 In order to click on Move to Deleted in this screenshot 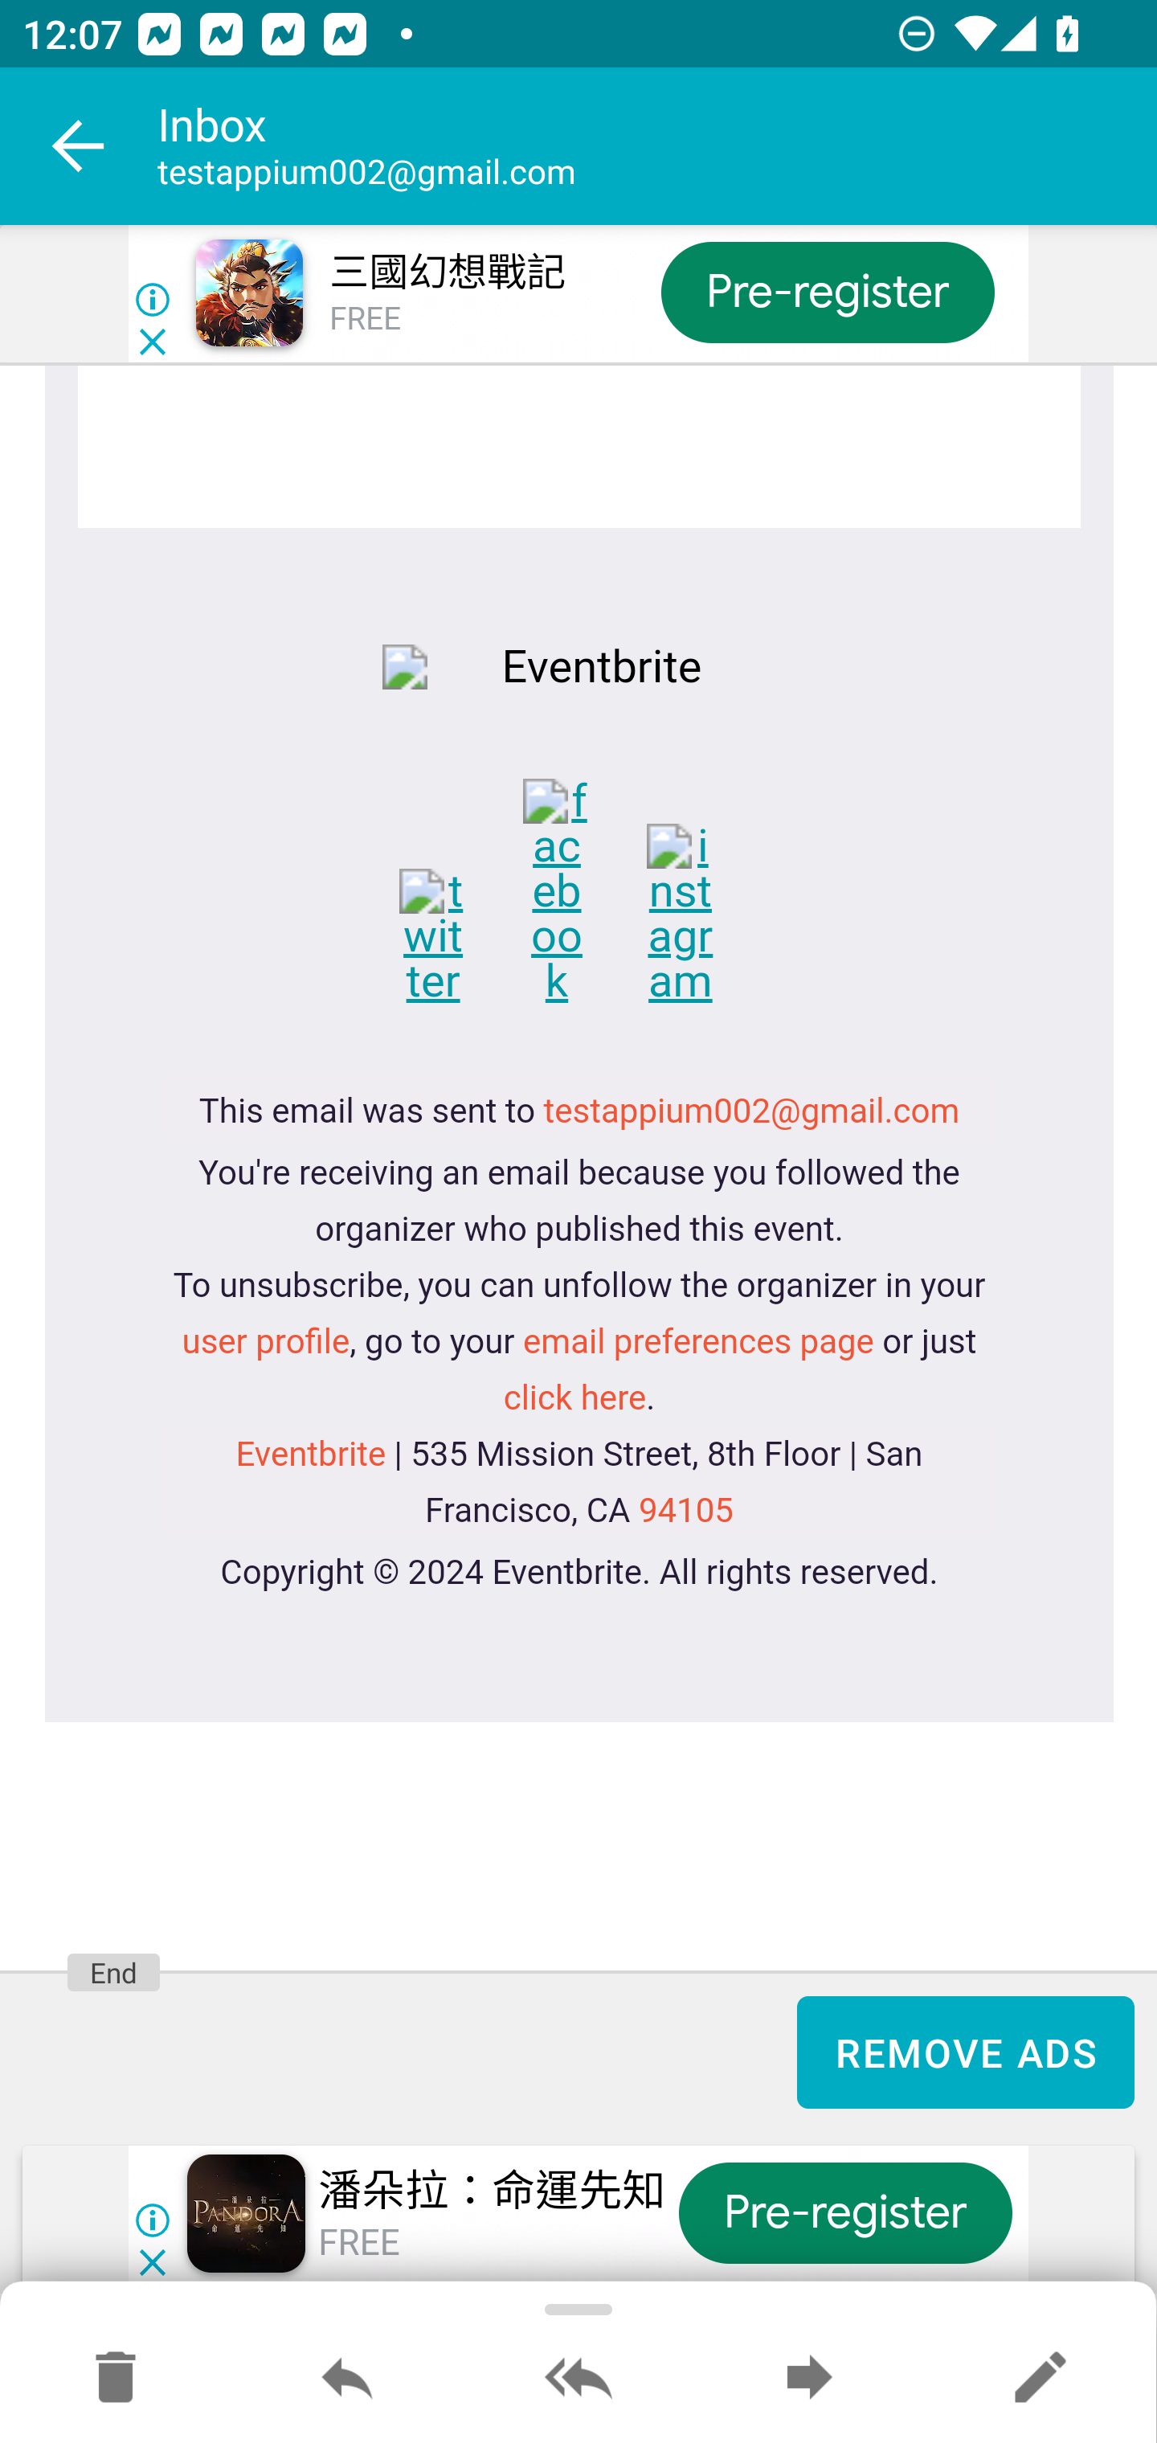, I will do `click(116, 2379)`.